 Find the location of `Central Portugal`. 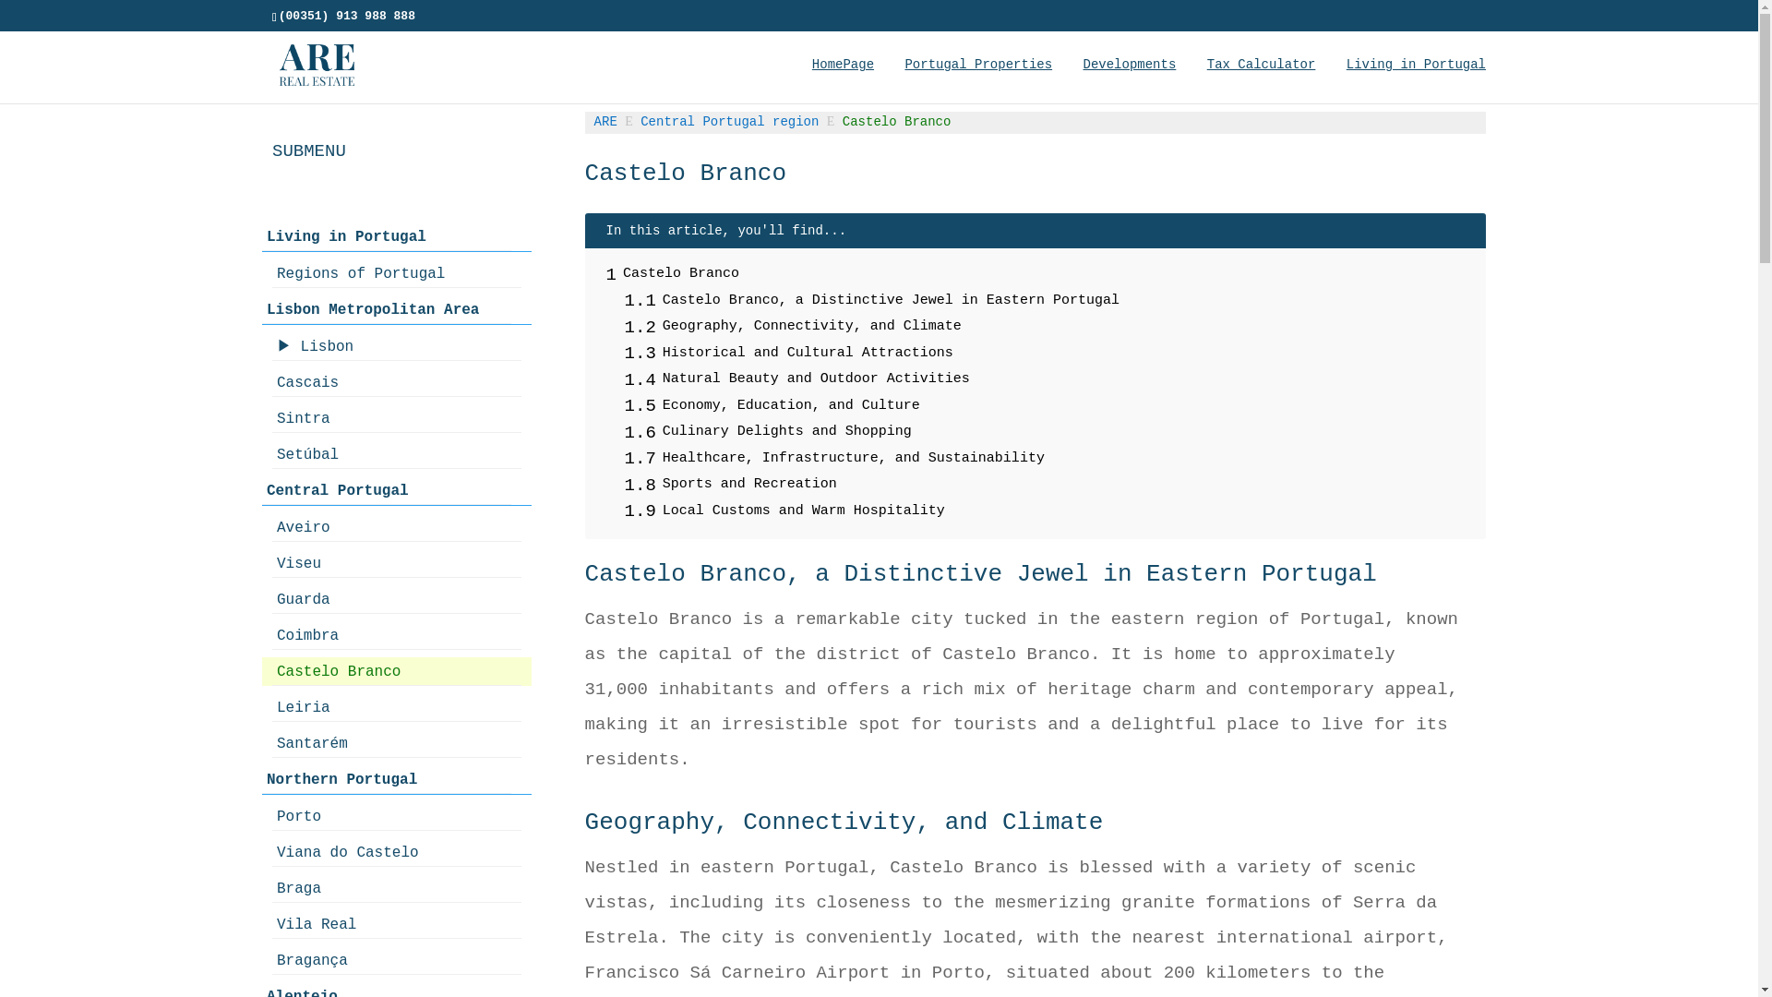

Central Portugal is located at coordinates (387, 490).